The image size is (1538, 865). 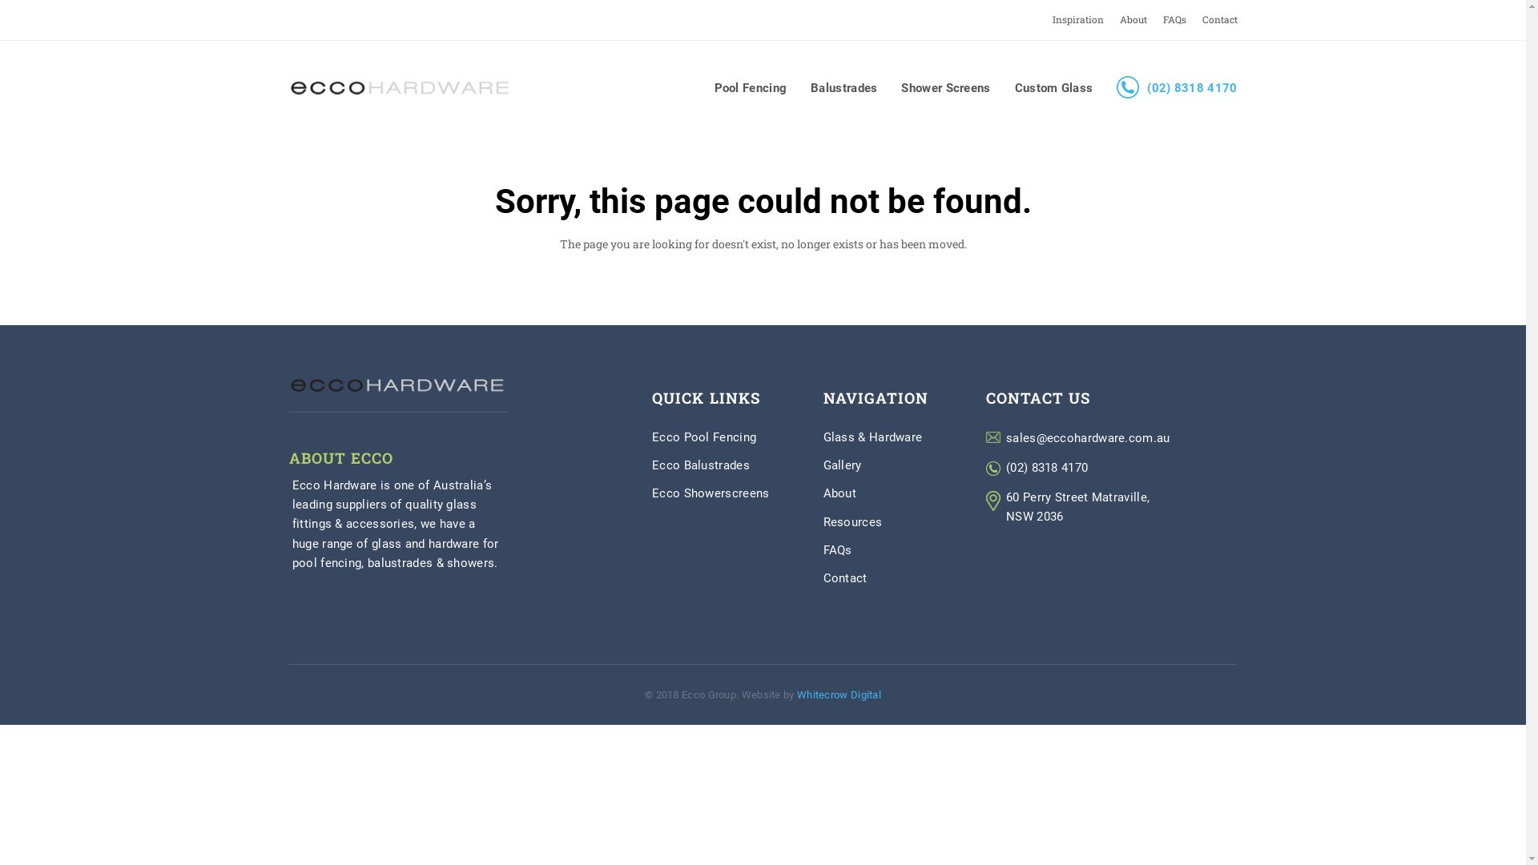 What do you see at coordinates (853, 522) in the screenshot?
I see `Resources` at bounding box center [853, 522].